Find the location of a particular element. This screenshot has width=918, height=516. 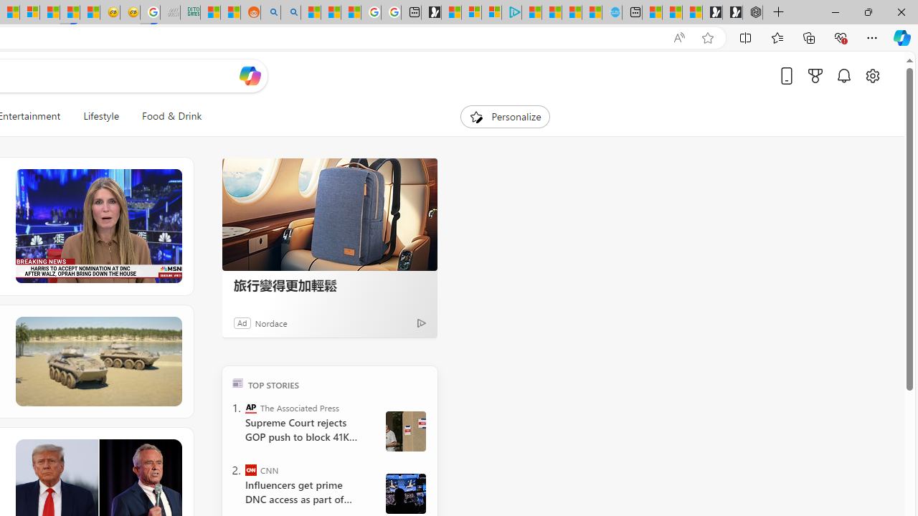

Personalize is located at coordinates (505, 116).